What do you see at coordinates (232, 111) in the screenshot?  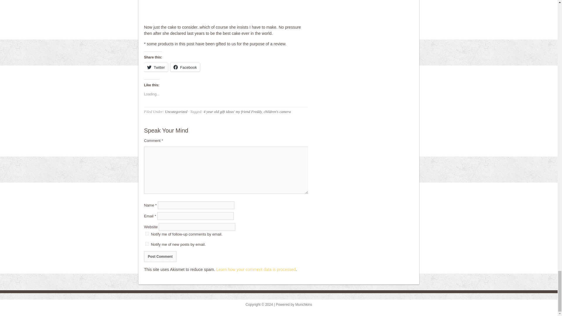 I see `4 year old gift ideas' my friend Freddy` at bounding box center [232, 111].